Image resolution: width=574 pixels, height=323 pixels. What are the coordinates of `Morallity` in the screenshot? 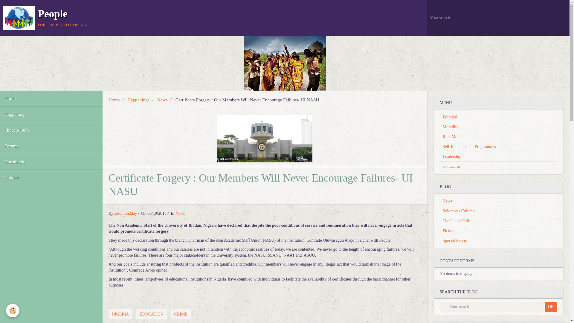 It's located at (498, 127).